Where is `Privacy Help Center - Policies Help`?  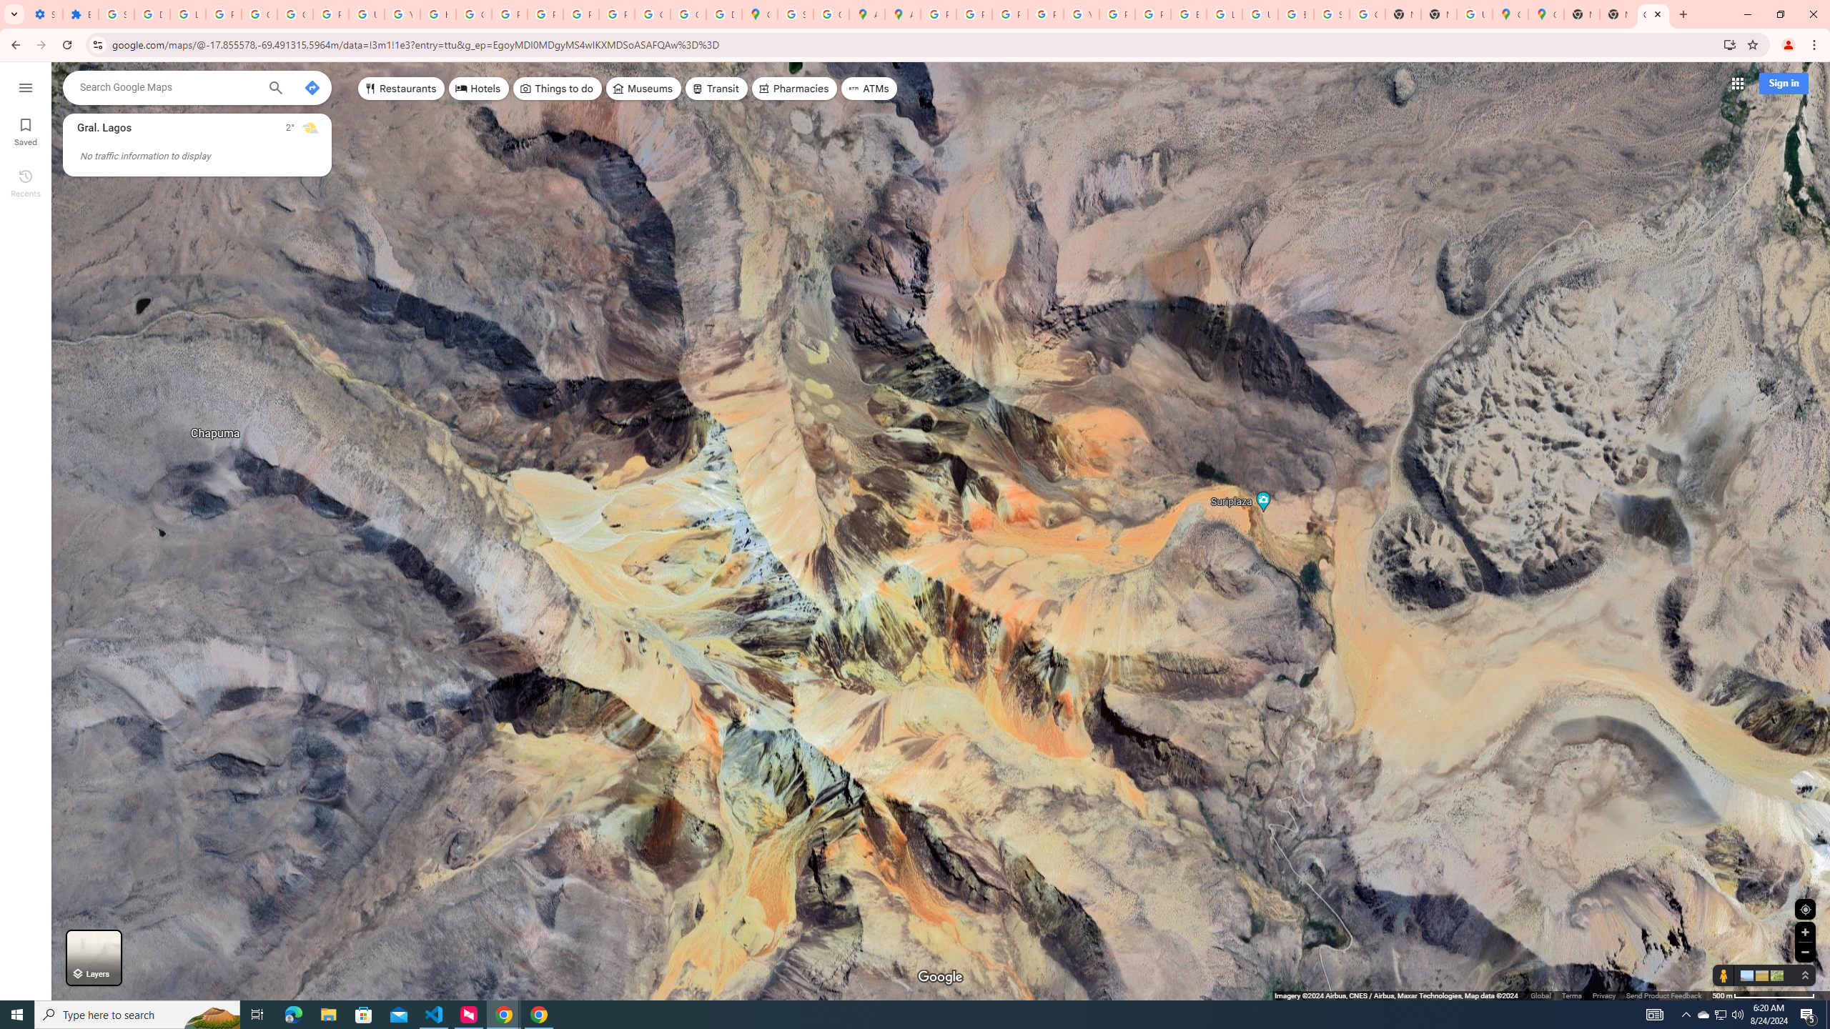
Privacy Help Center - Policies Help is located at coordinates (509, 14).